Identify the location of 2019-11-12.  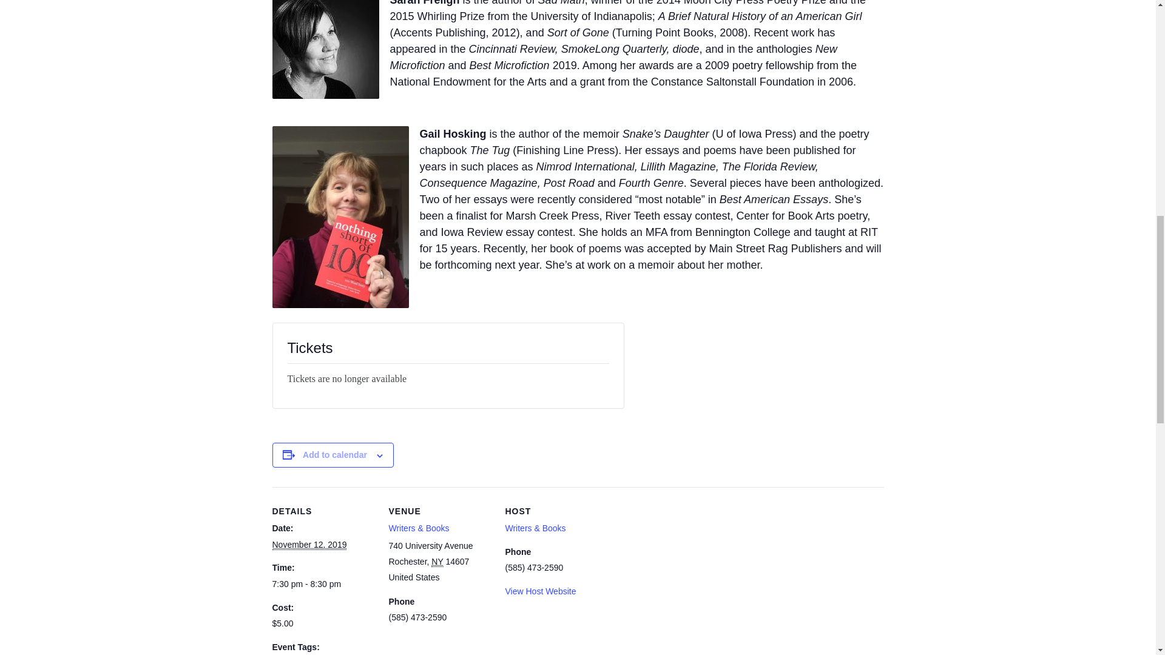
(308, 545).